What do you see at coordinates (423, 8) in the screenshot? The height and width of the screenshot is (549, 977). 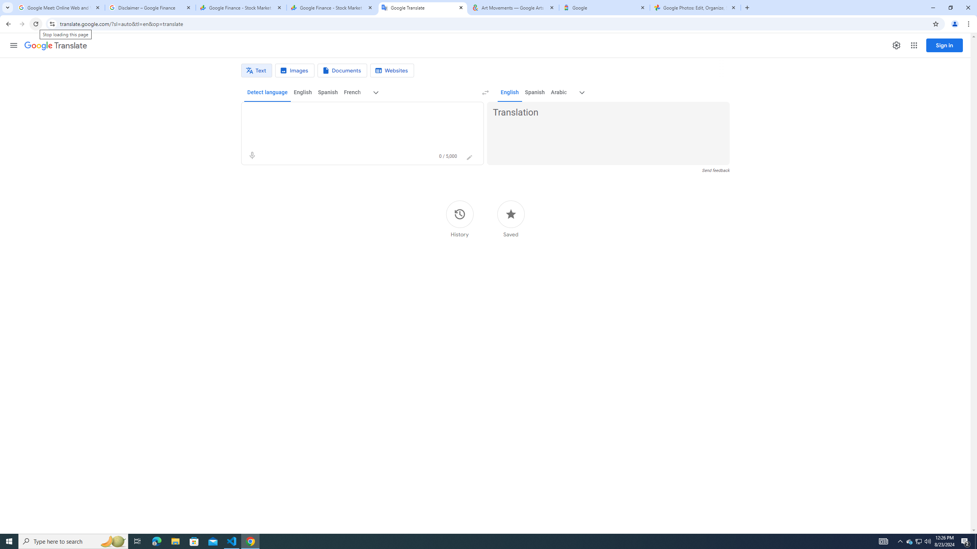 I see `Google Translate` at bounding box center [423, 8].